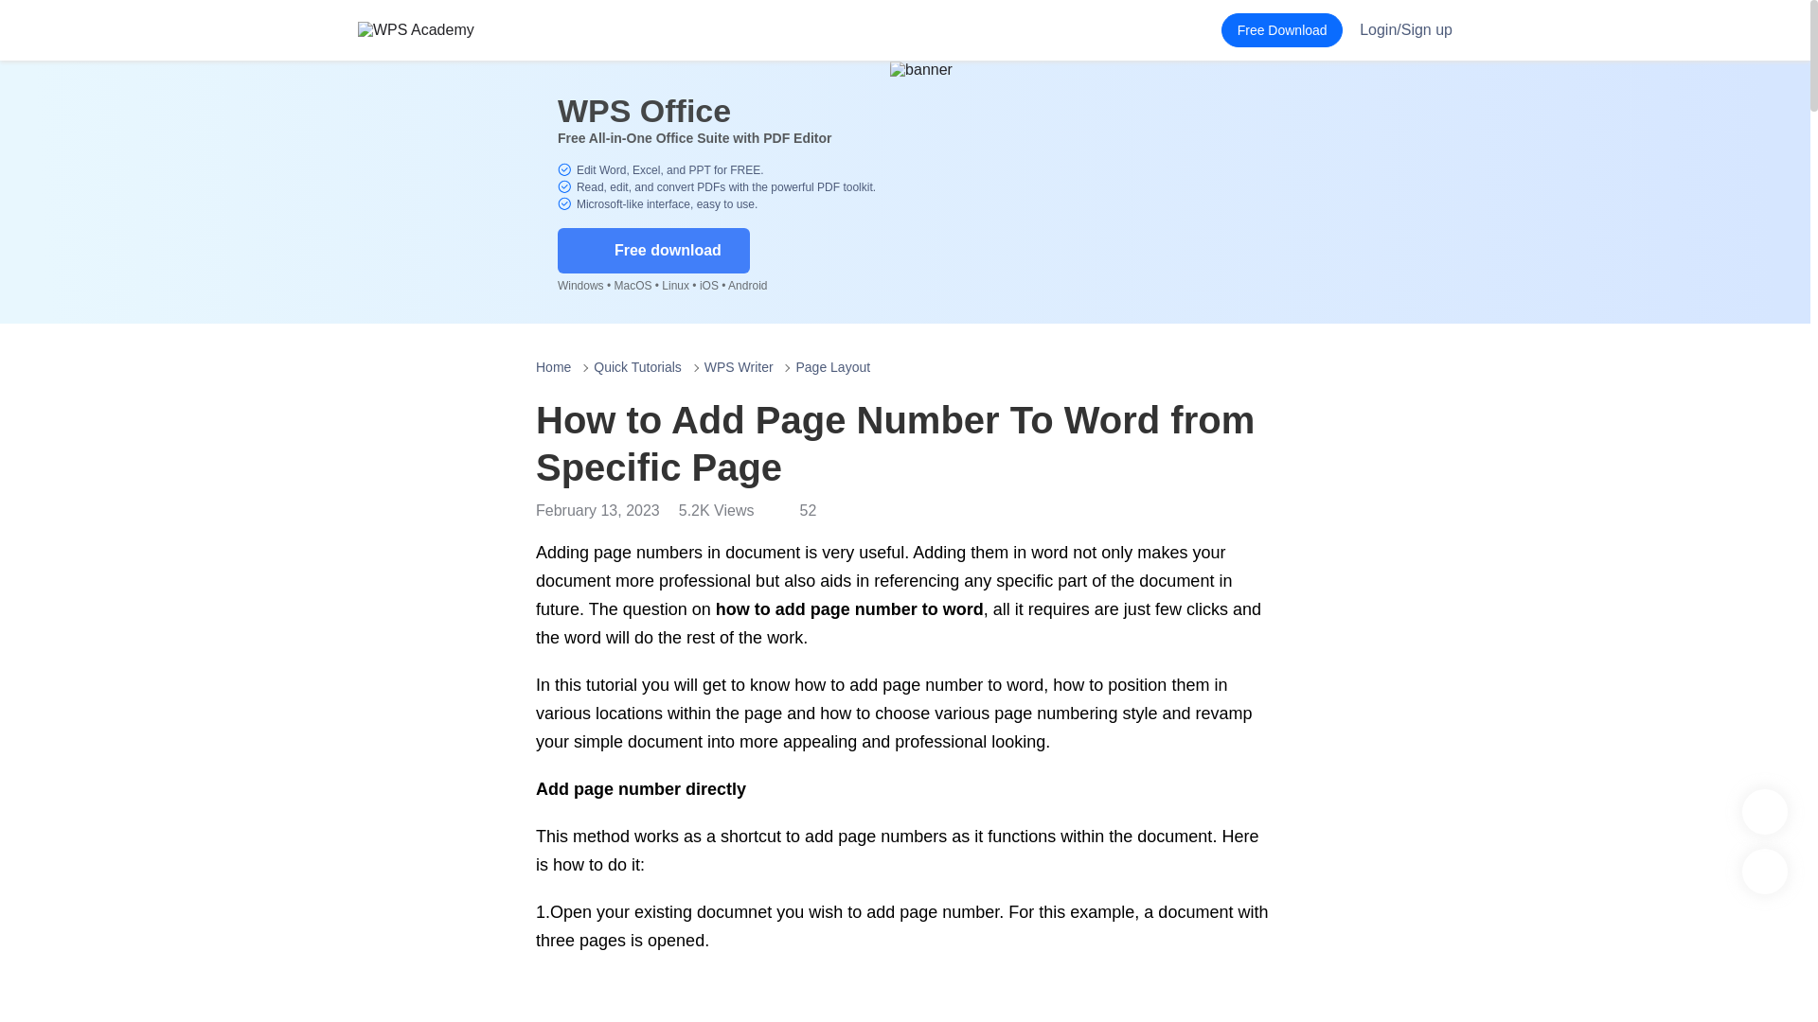 Image resolution: width=1818 pixels, height=1022 pixels. What do you see at coordinates (638, 367) in the screenshot?
I see `Quick Tutorials` at bounding box center [638, 367].